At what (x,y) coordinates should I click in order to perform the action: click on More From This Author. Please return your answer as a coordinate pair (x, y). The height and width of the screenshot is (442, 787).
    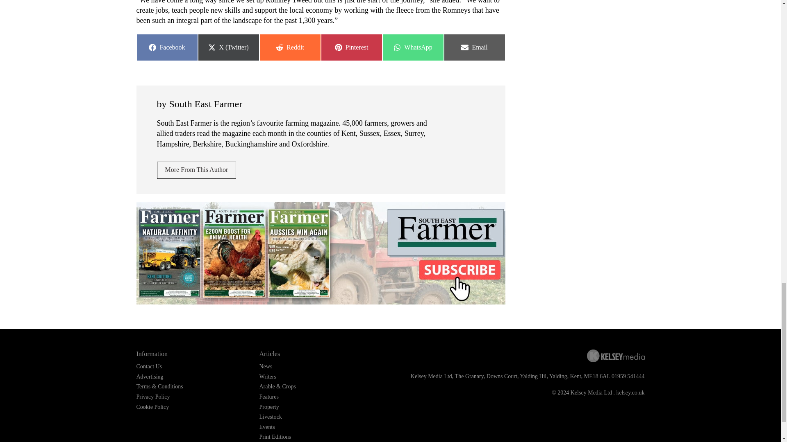
    Looking at the image, I should click on (166, 47).